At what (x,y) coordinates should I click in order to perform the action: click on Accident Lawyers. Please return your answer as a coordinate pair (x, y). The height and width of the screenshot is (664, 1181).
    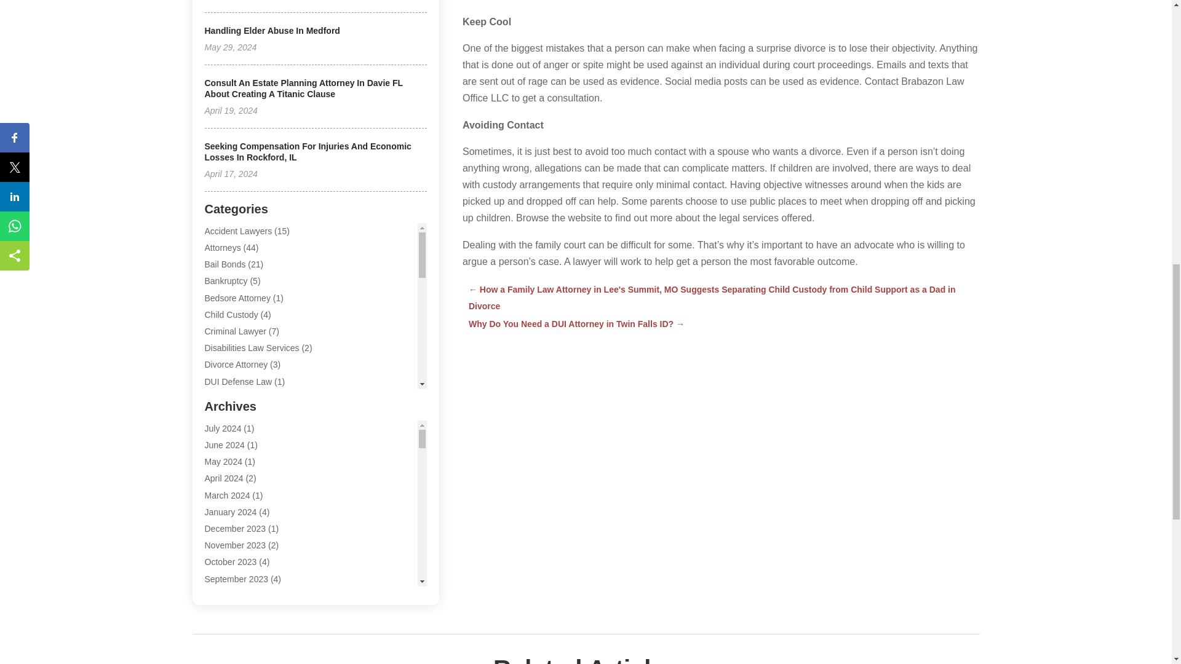
    Looking at the image, I should click on (237, 231).